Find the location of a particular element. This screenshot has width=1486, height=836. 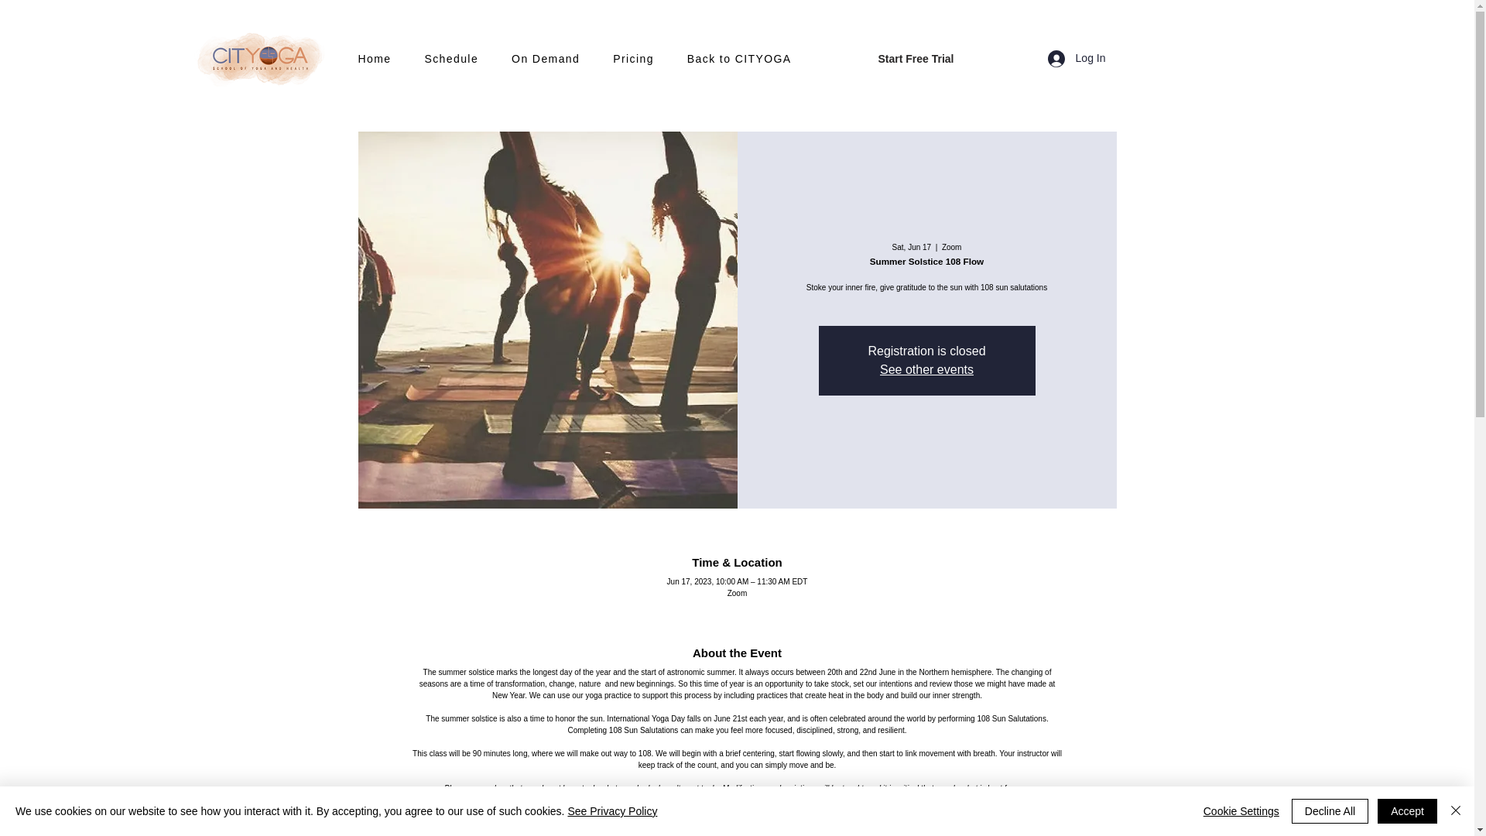

Home is located at coordinates (384, 60).